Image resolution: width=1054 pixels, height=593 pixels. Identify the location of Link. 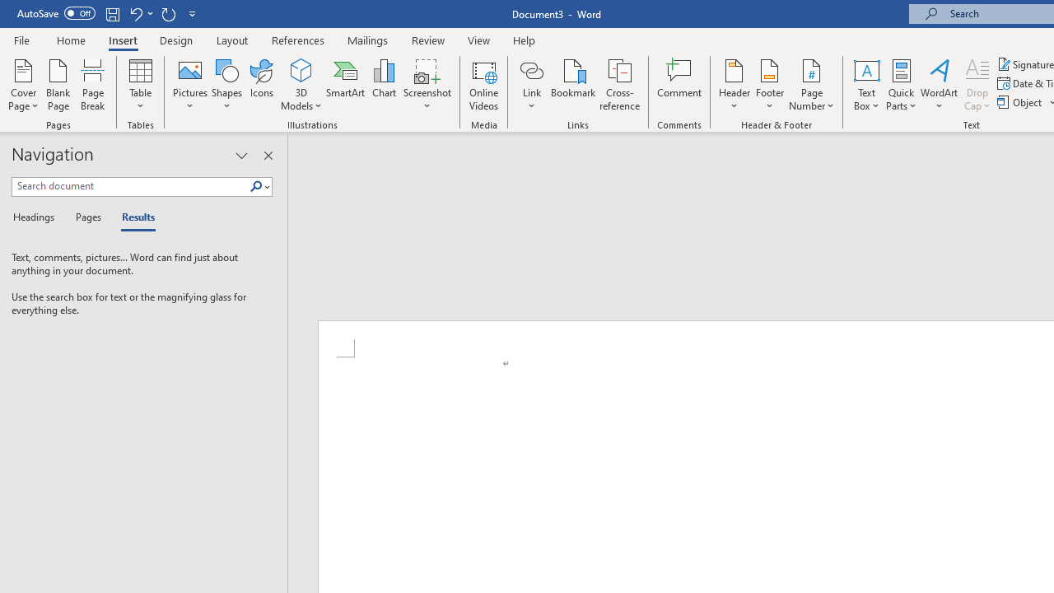
(531, 69).